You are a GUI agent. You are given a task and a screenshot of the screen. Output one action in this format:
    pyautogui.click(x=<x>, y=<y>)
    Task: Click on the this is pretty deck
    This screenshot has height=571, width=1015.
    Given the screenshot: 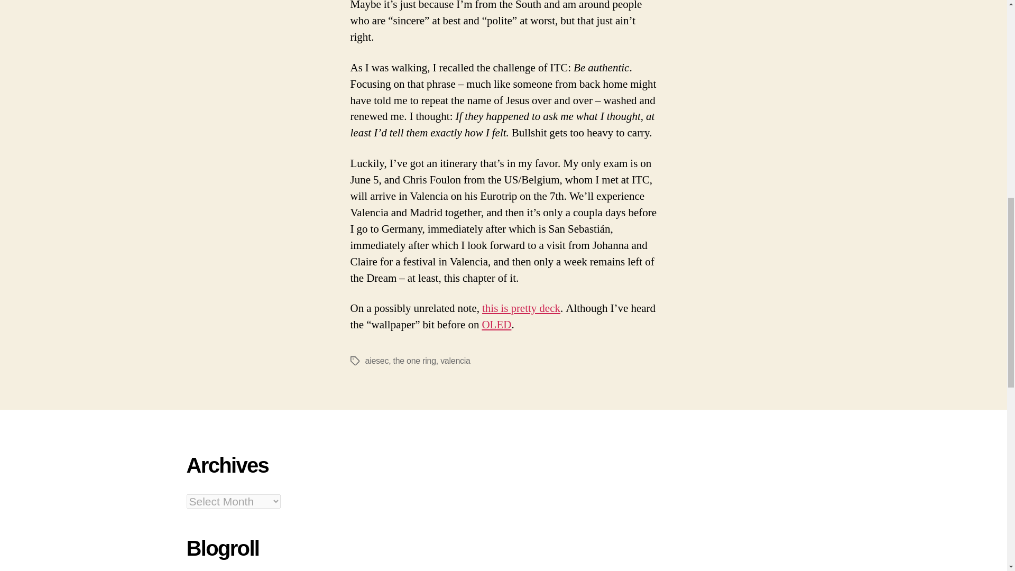 What is the action you would take?
    pyautogui.click(x=521, y=309)
    